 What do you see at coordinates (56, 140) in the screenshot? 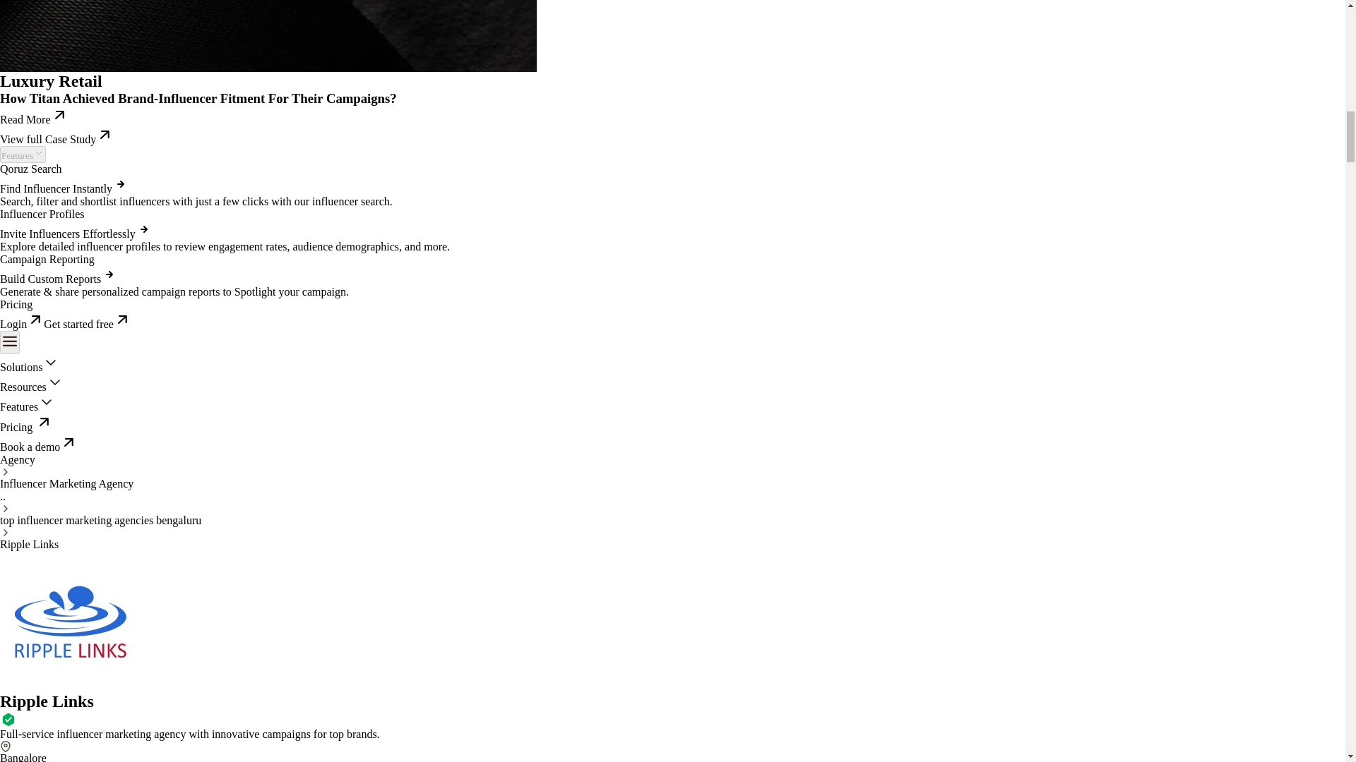
I see `View full Case Study` at bounding box center [56, 140].